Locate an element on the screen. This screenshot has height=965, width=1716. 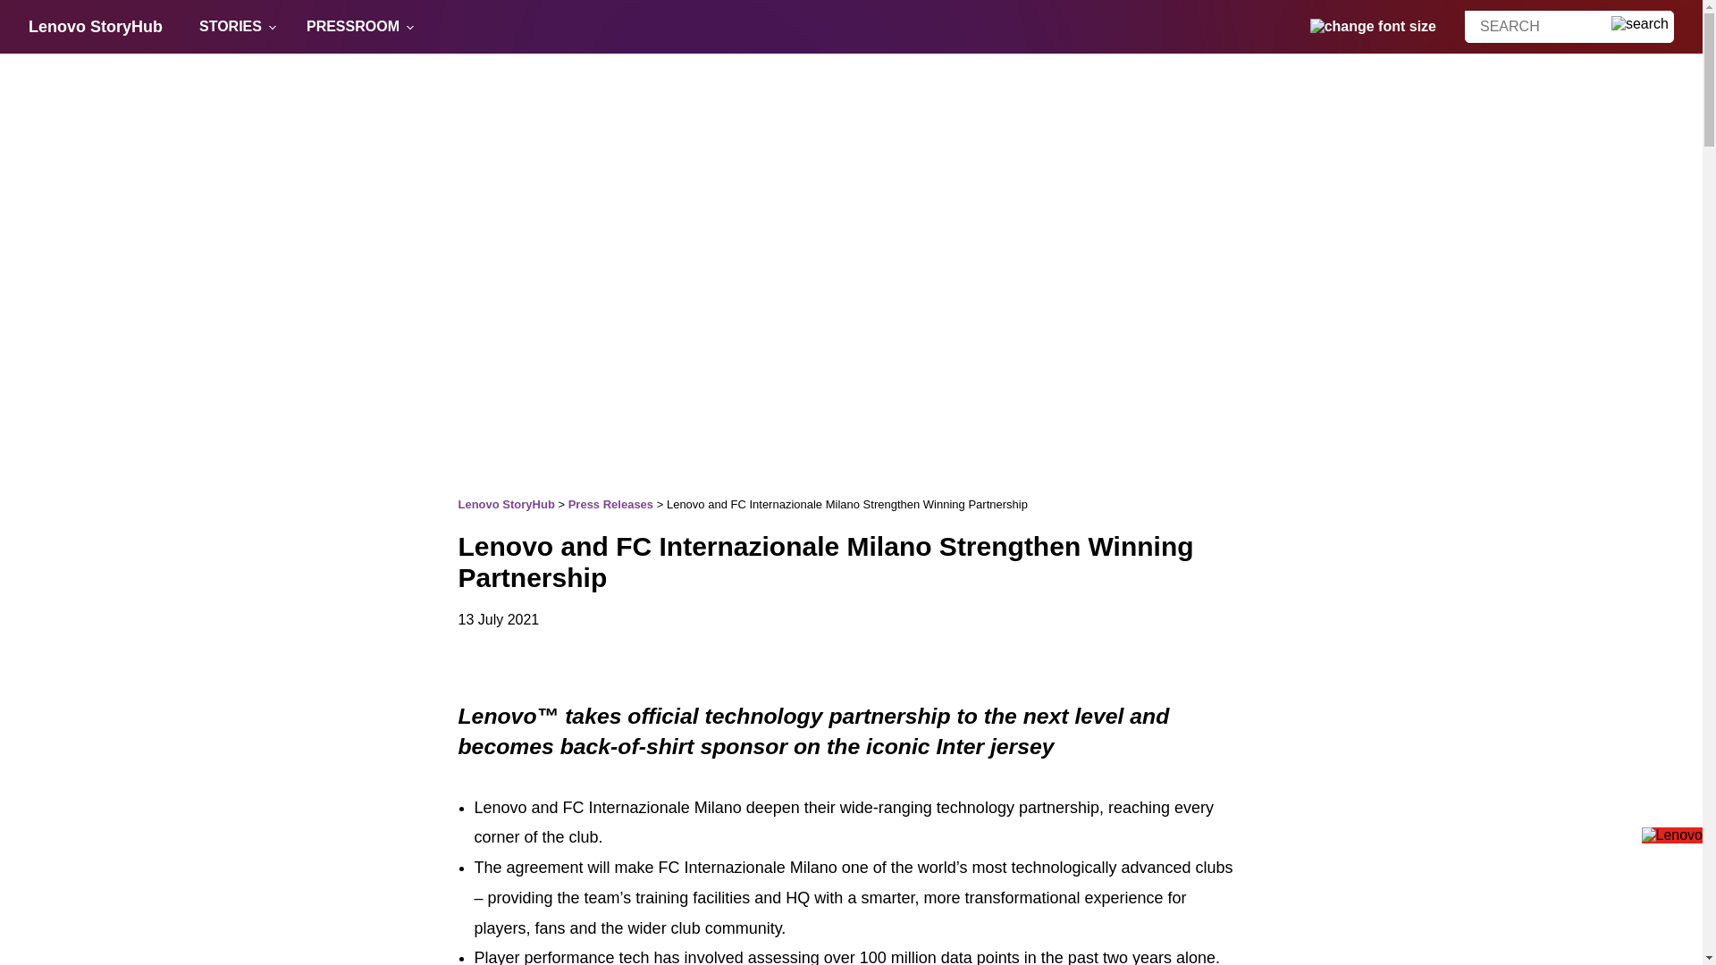
Press Releases is located at coordinates (610, 504).